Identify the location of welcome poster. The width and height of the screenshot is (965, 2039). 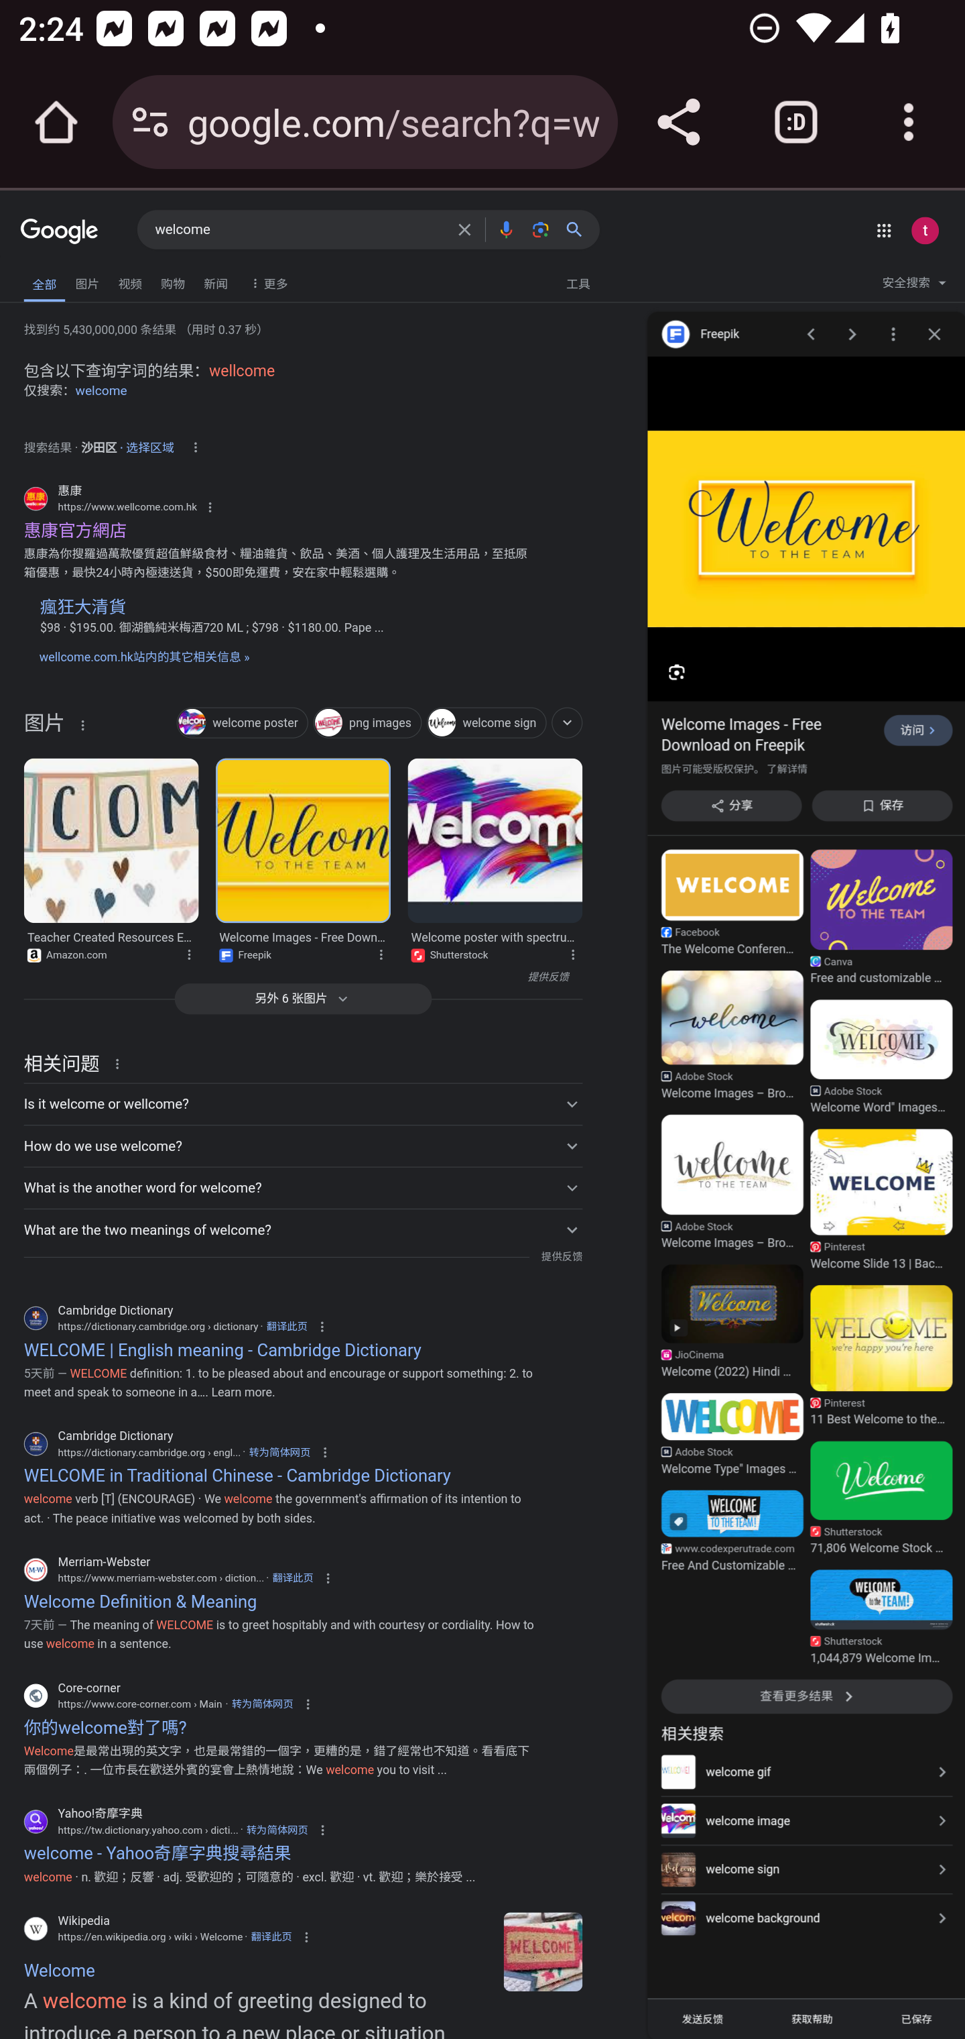
(243, 723).